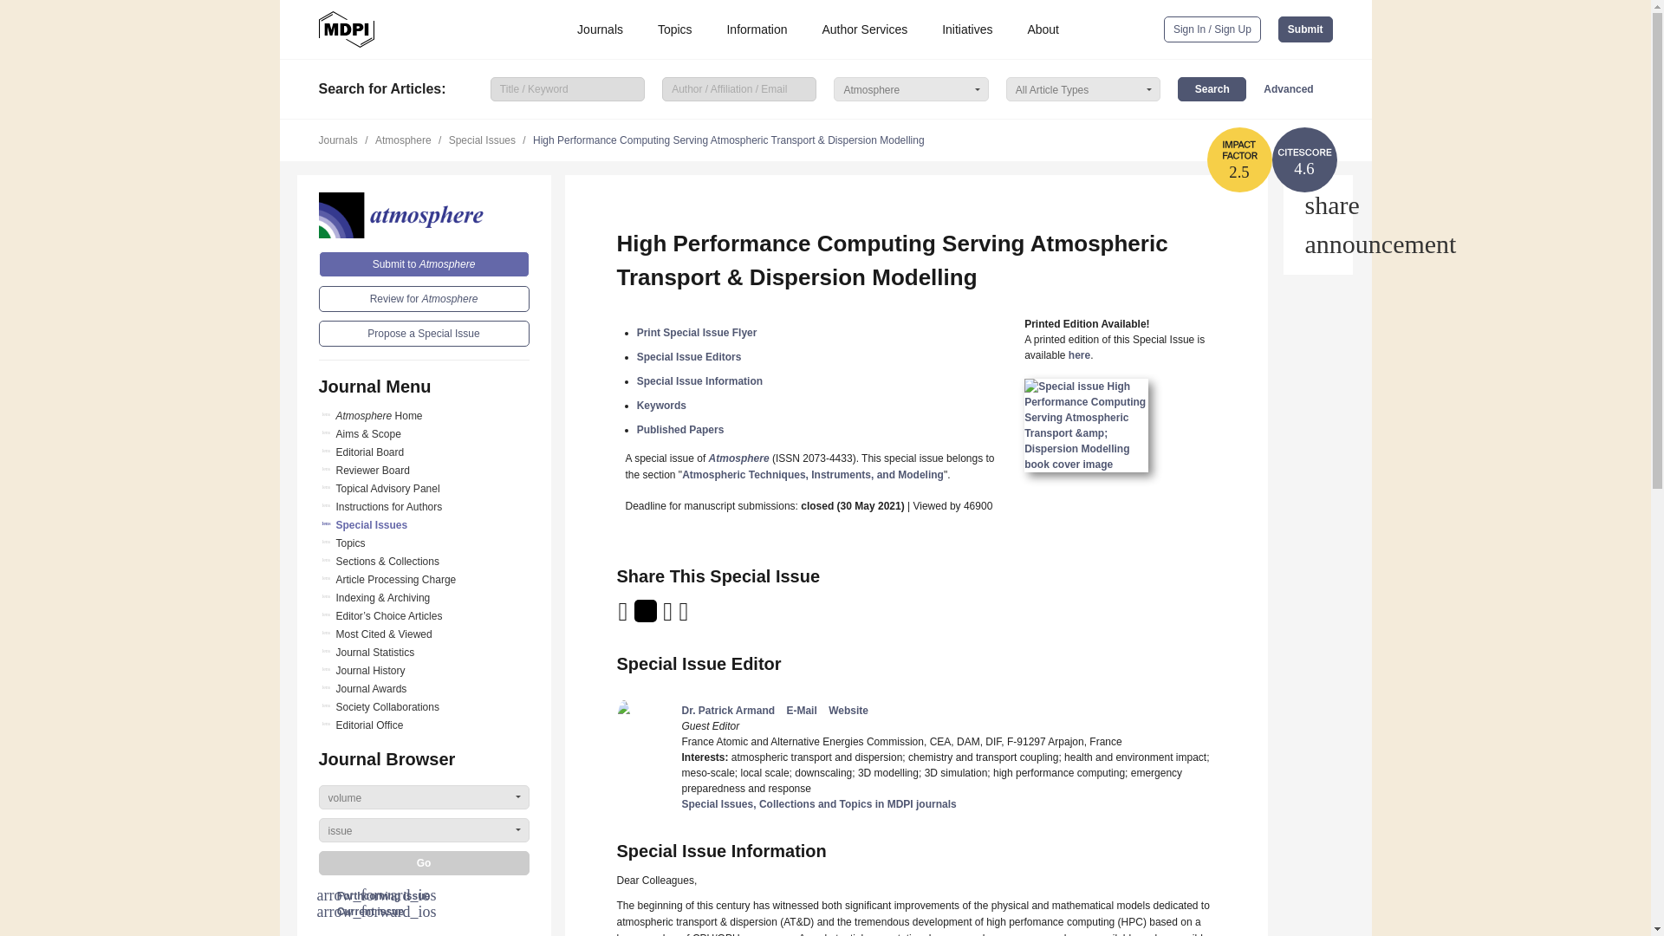 This screenshot has width=1664, height=936. What do you see at coordinates (1317, 244) in the screenshot?
I see `Help` at bounding box center [1317, 244].